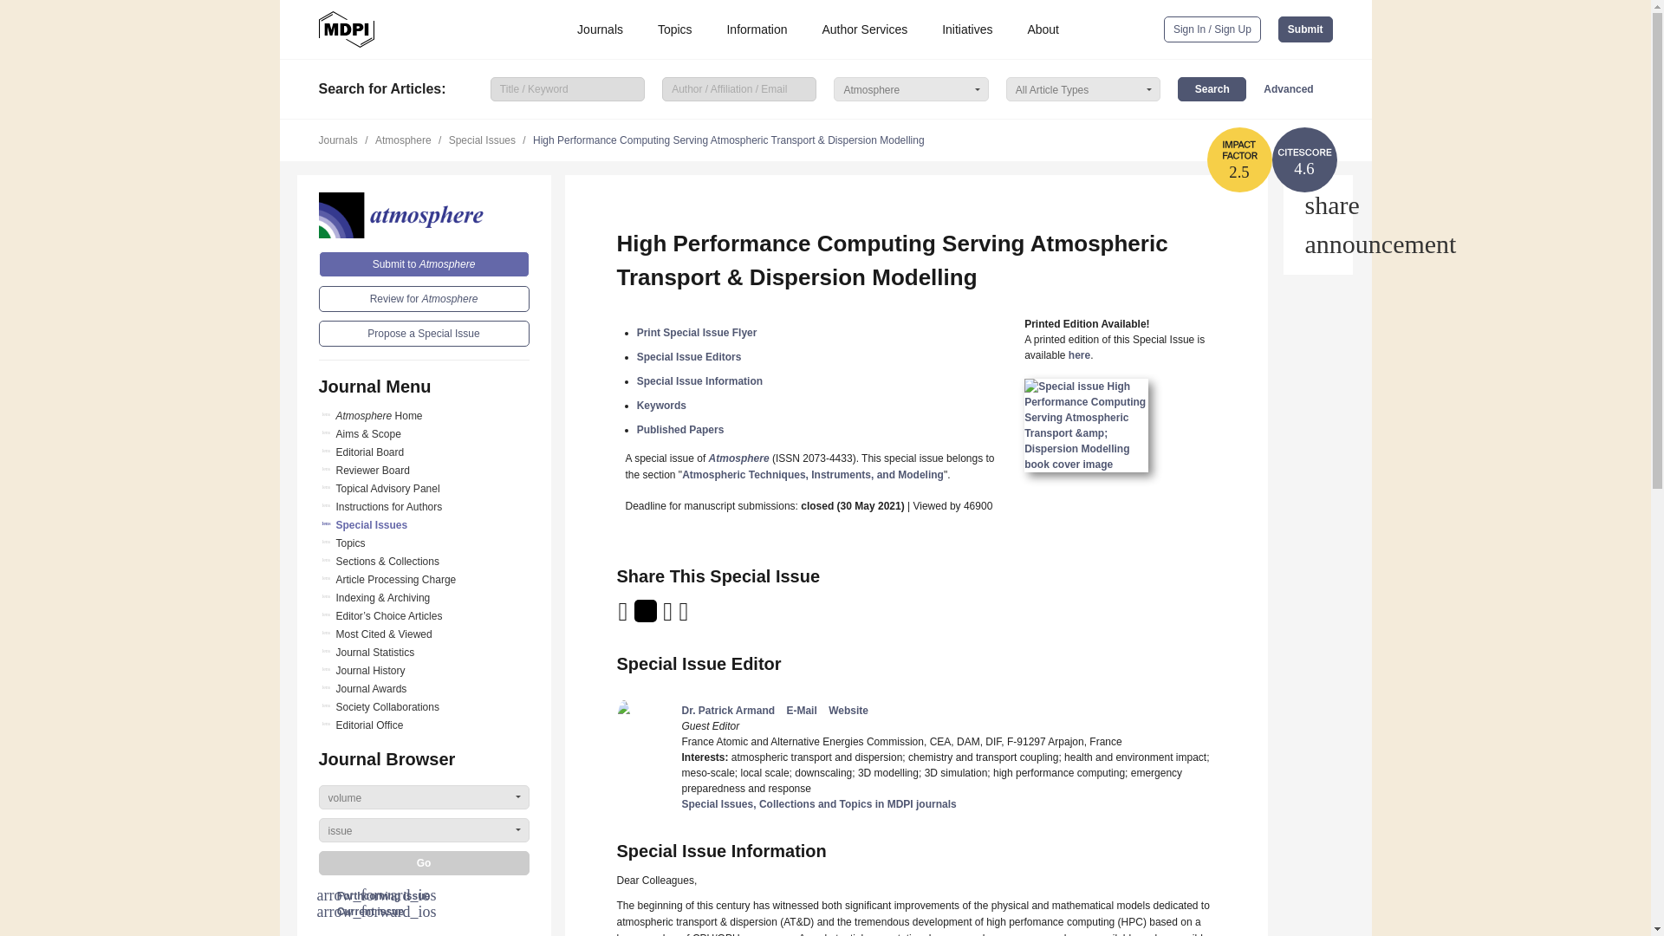 This screenshot has width=1664, height=936. What do you see at coordinates (1317, 244) in the screenshot?
I see `Help` at bounding box center [1317, 244].